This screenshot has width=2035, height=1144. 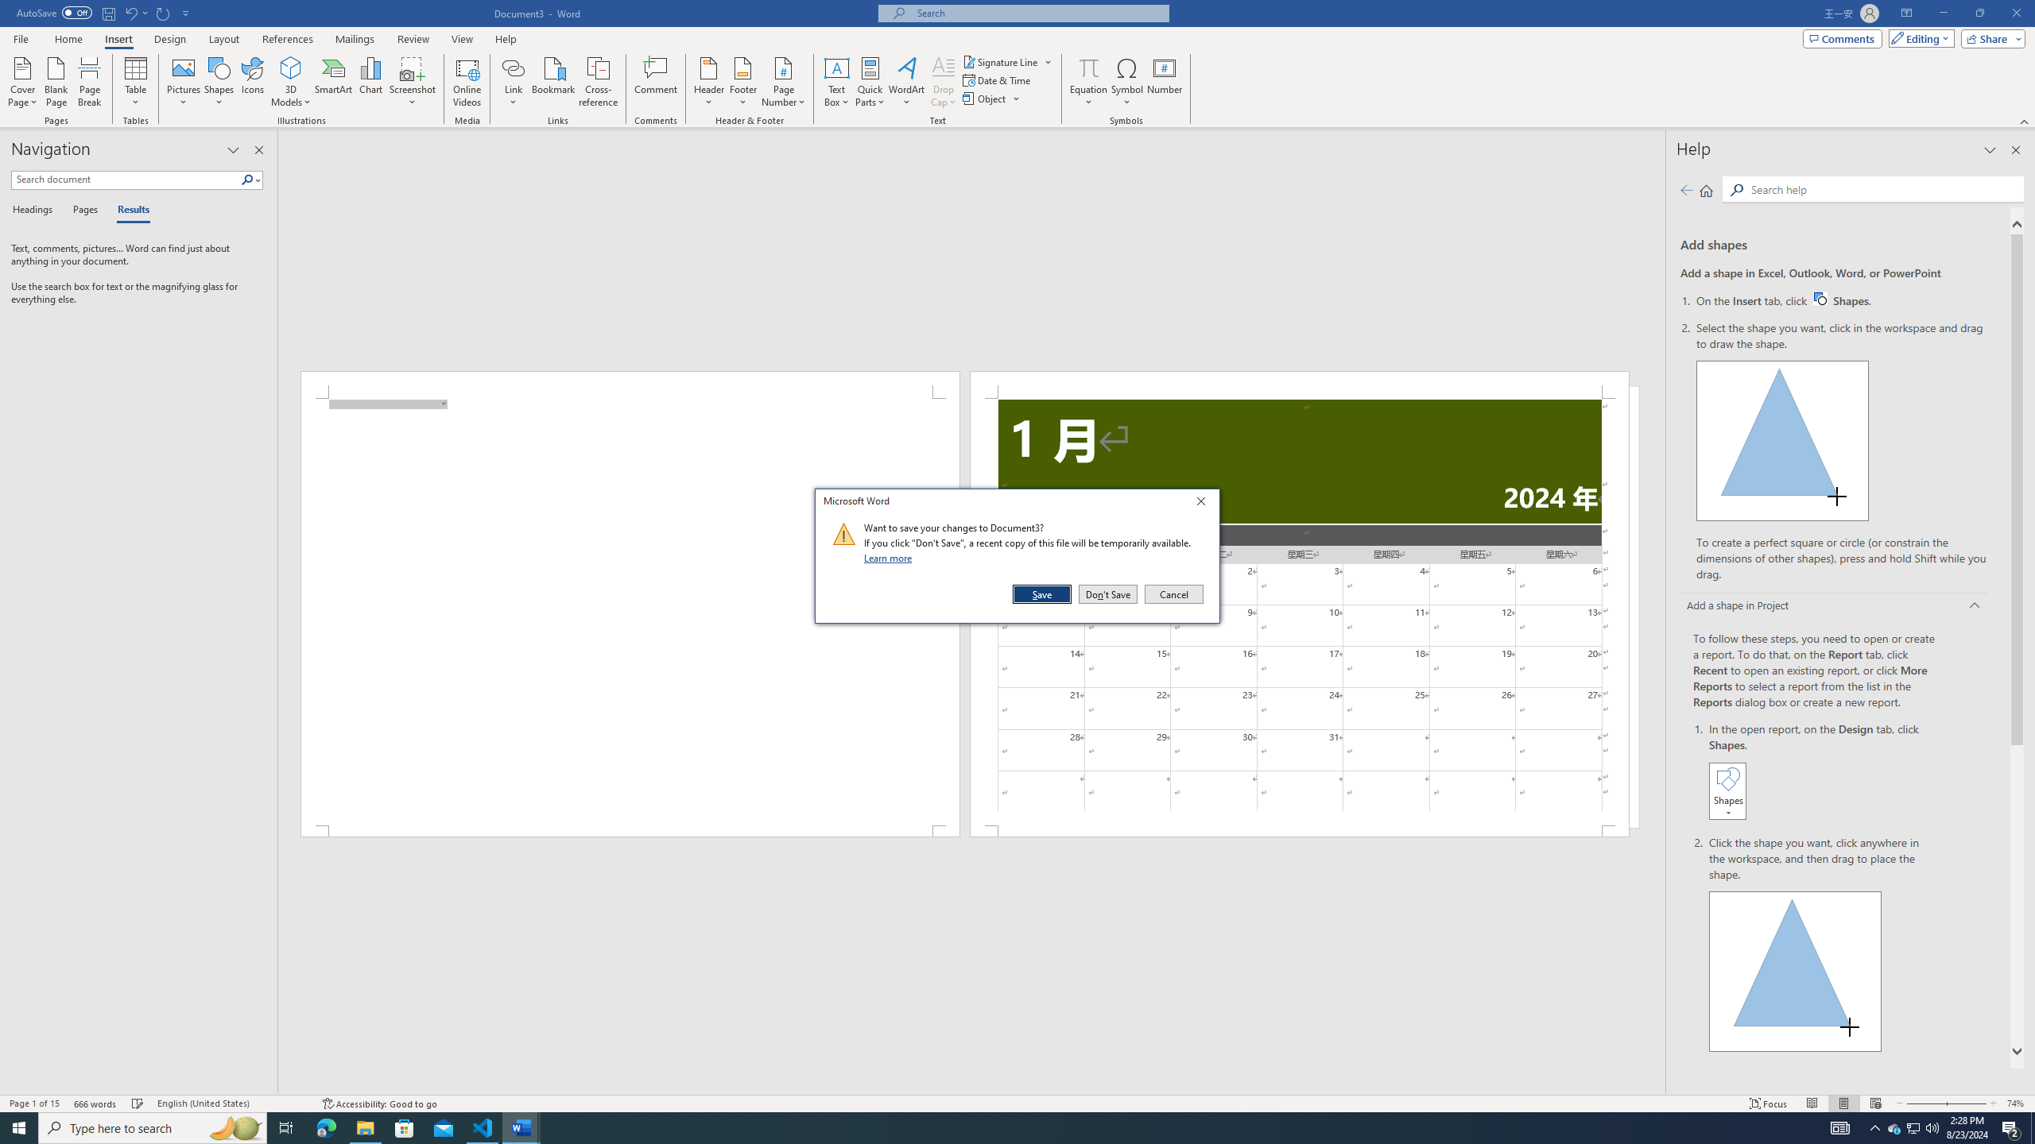 What do you see at coordinates (1894, 1128) in the screenshot?
I see `Drop Cap` at bounding box center [1894, 1128].